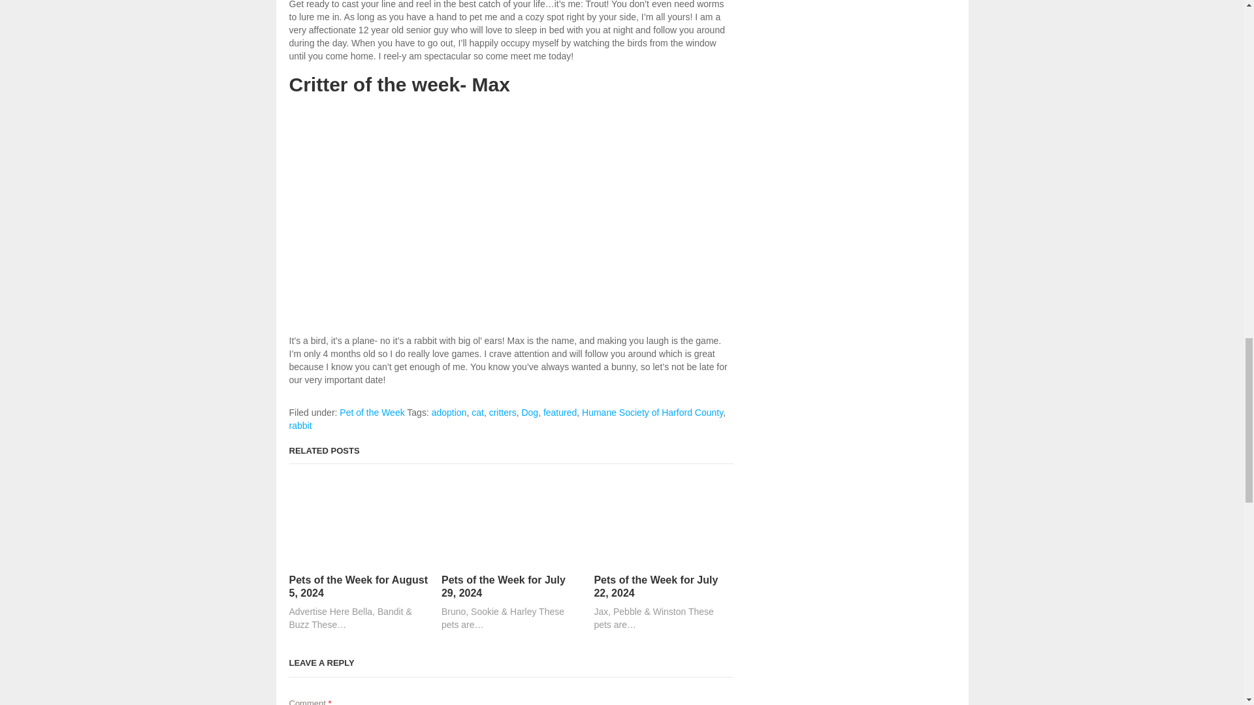 This screenshot has width=1254, height=705. What do you see at coordinates (372, 413) in the screenshot?
I see `Pet of the Week` at bounding box center [372, 413].